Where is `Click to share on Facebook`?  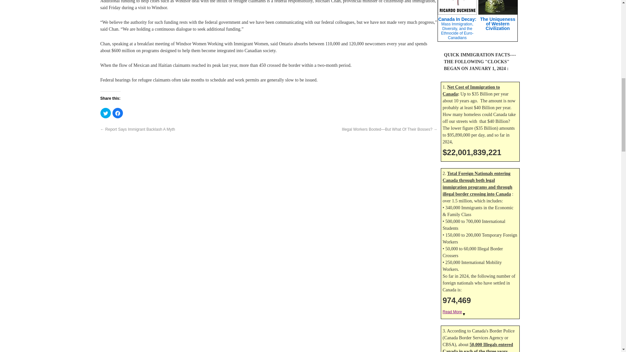 Click to share on Facebook is located at coordinates (117, 113).